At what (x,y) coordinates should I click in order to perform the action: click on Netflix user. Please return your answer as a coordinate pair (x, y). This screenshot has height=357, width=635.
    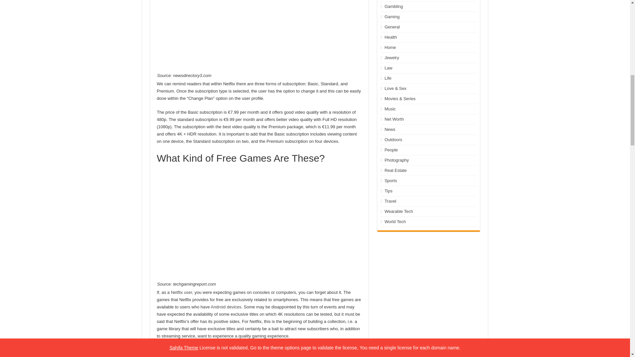
    Looking at the image, I should click on (181, 292).